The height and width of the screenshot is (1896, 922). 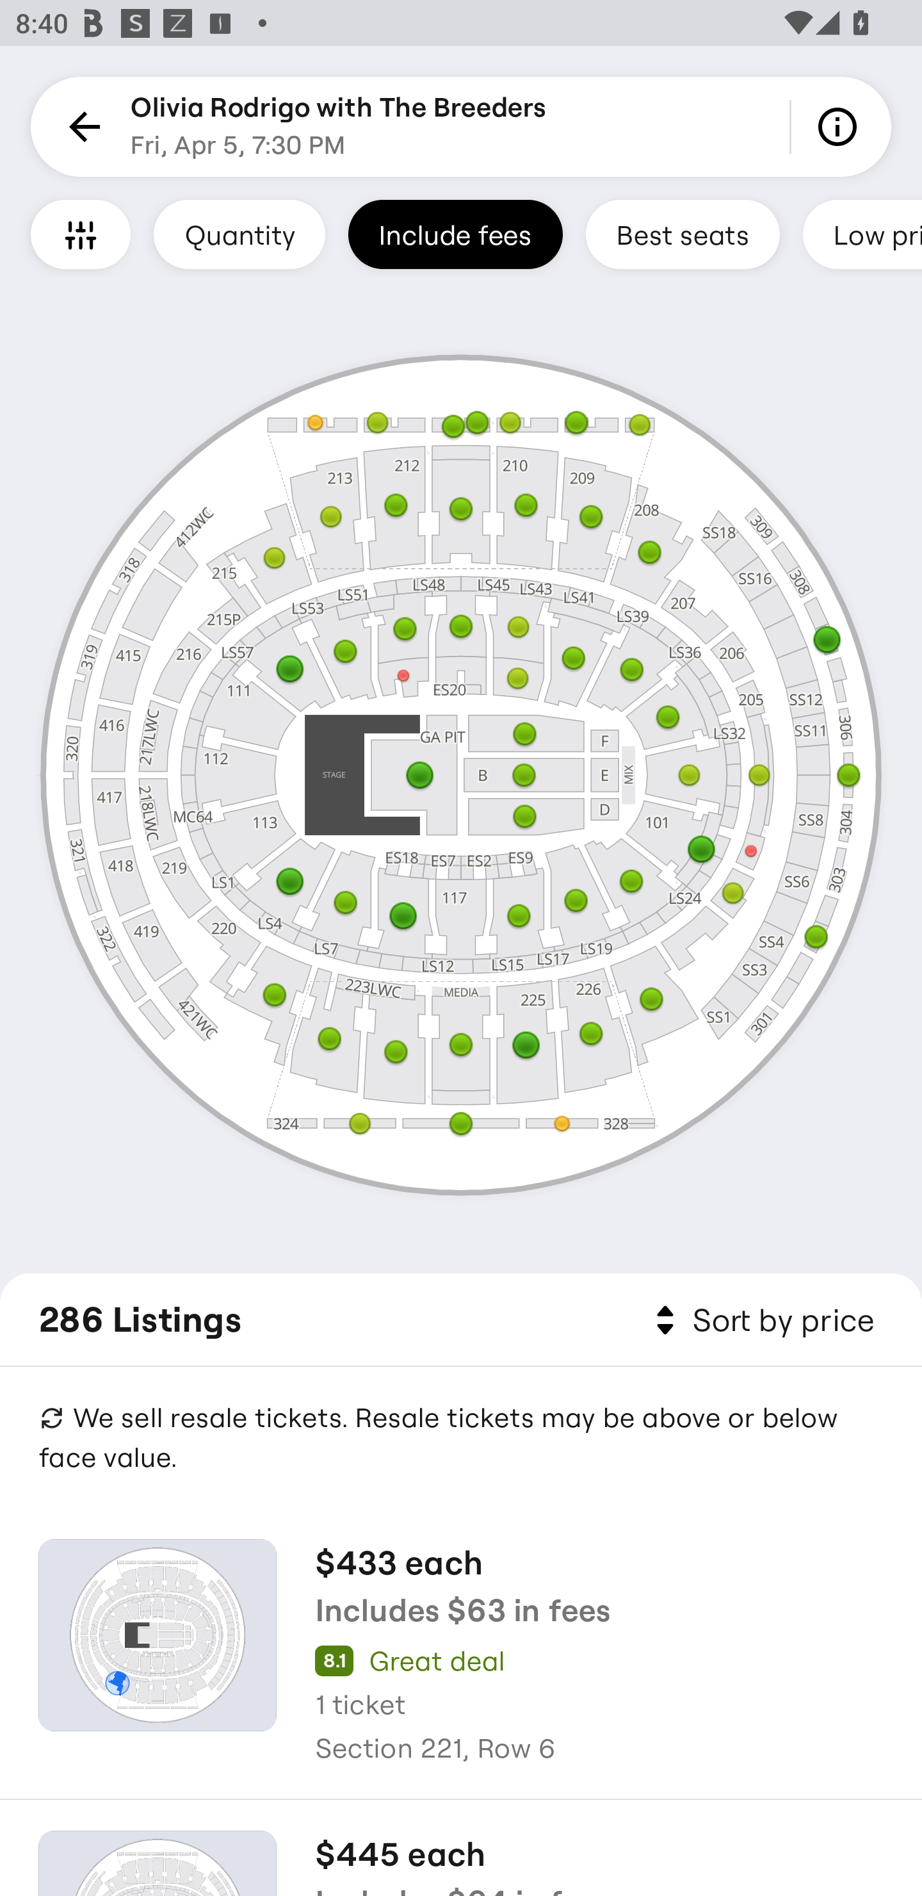 What do you see at coordinates (841, 127) in the screenshot?
I see `Info` at bounding box center [841, 127].